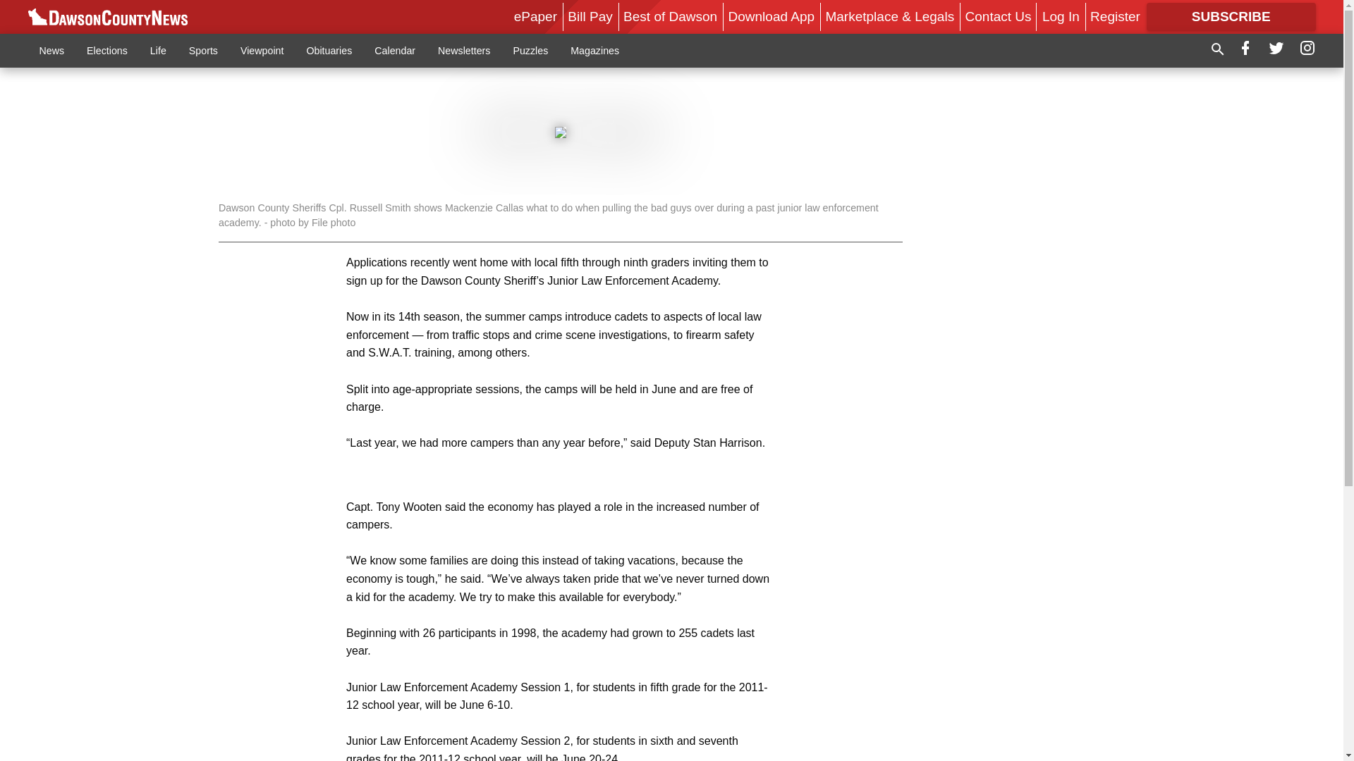 The image size is (1354, 761). Describe the element at coordinates (771, 16) in the screenshot. I see `Download App` at that location.